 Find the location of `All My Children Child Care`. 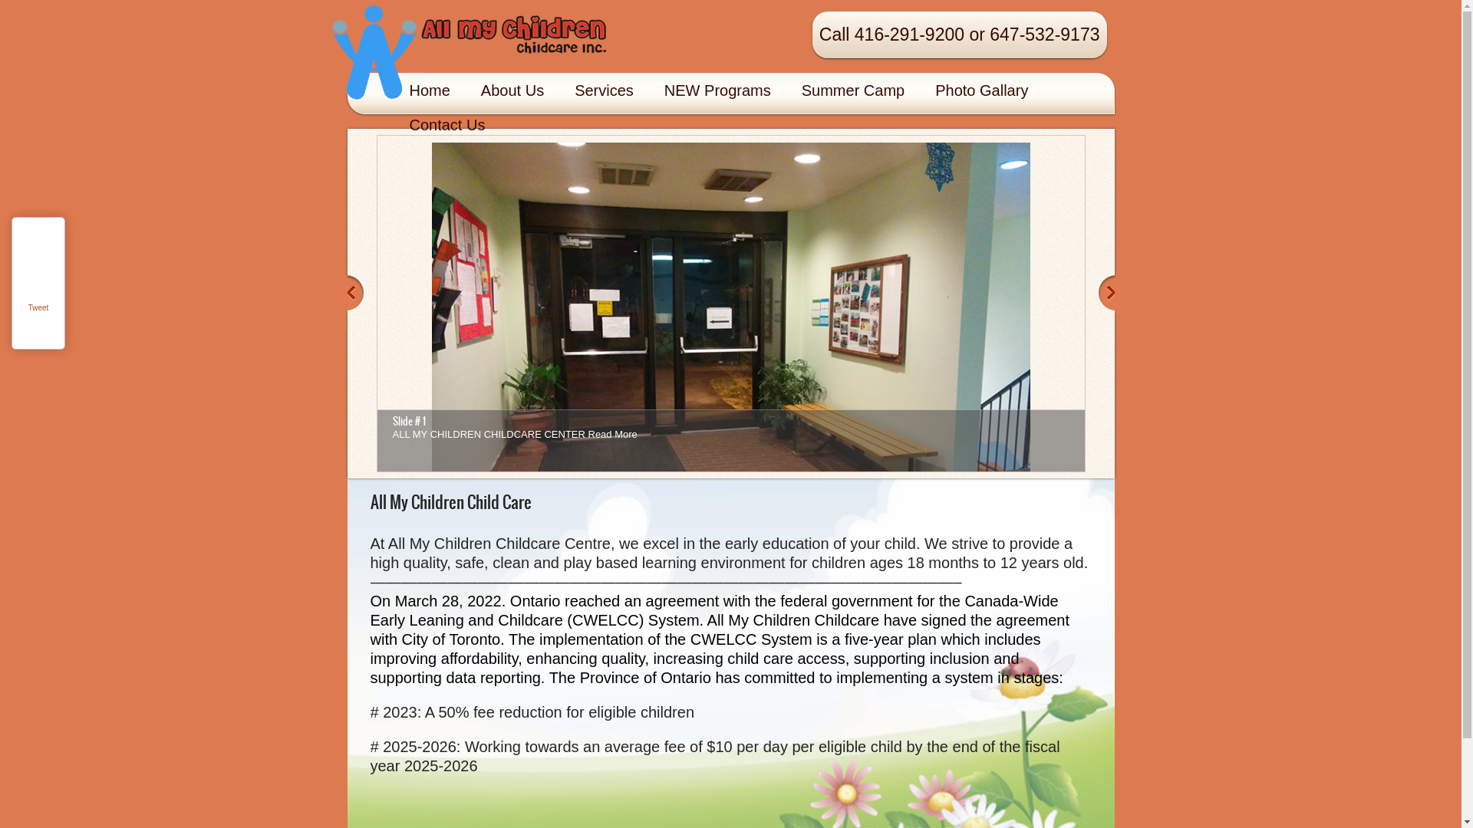

All My Children Child Care is located at coordinates (516, 31).